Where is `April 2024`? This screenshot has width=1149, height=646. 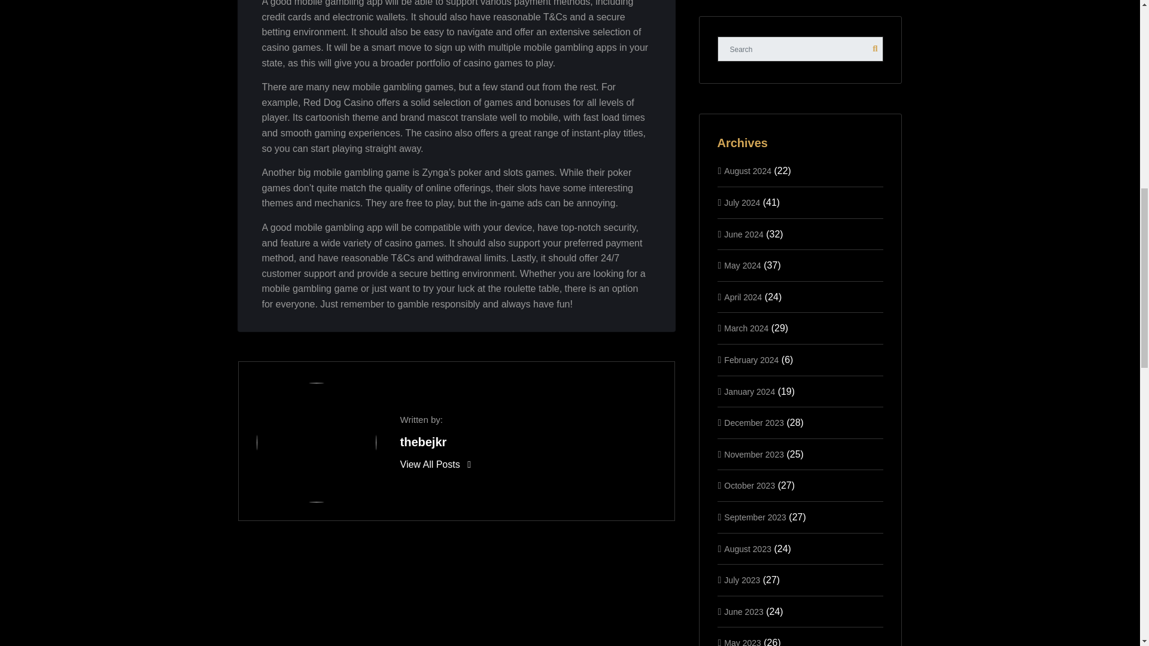 April 2024 is located at coordinates (742, 297).